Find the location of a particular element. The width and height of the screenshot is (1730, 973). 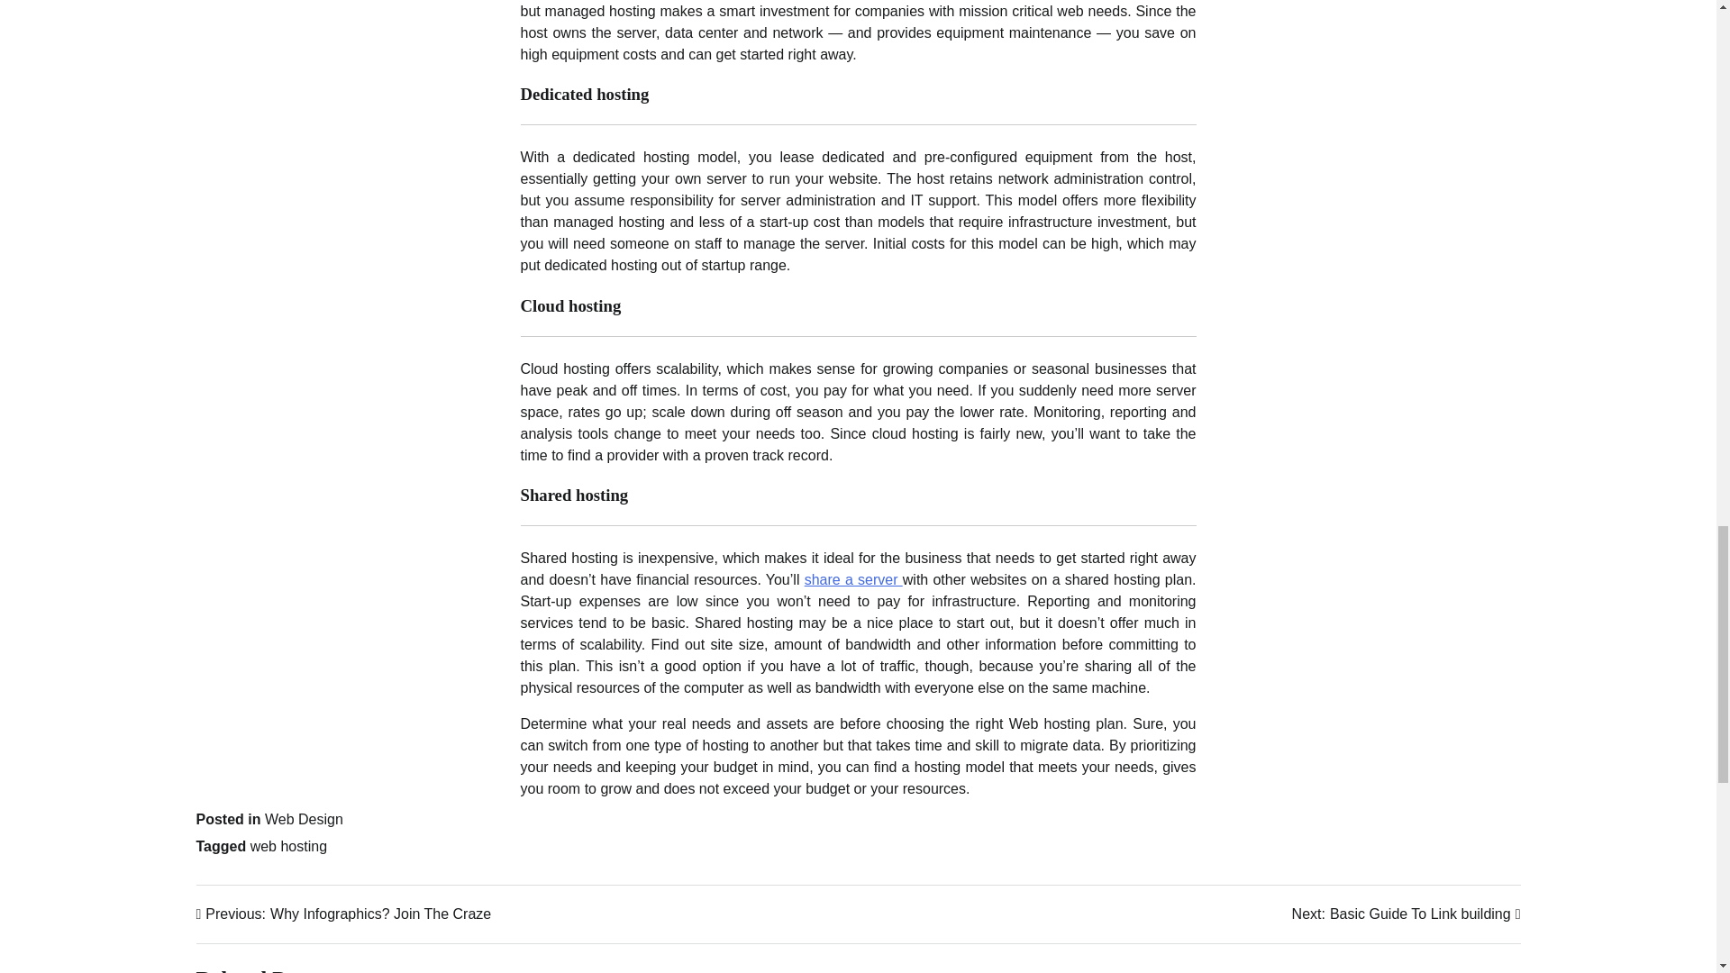

share a server  is located at coordinates (1406, 914).